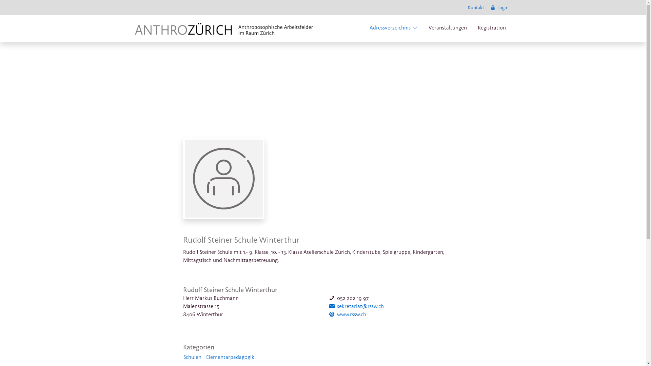  Describe the element at coordinates (499, 7) in the screenshot. I see `Login` at that location.